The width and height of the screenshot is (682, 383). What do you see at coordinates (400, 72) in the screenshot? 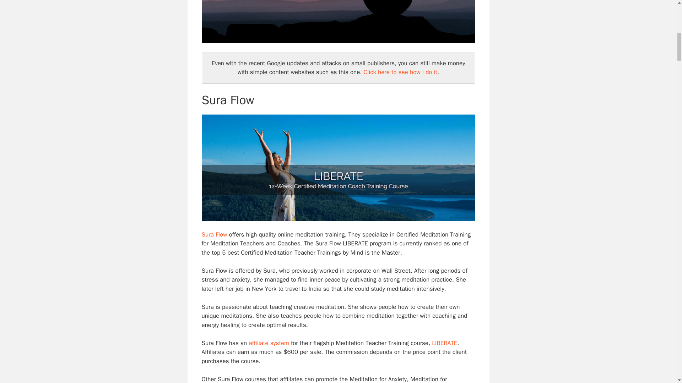
I see `Click here to see how I do it` at bounding box center [400, 72].